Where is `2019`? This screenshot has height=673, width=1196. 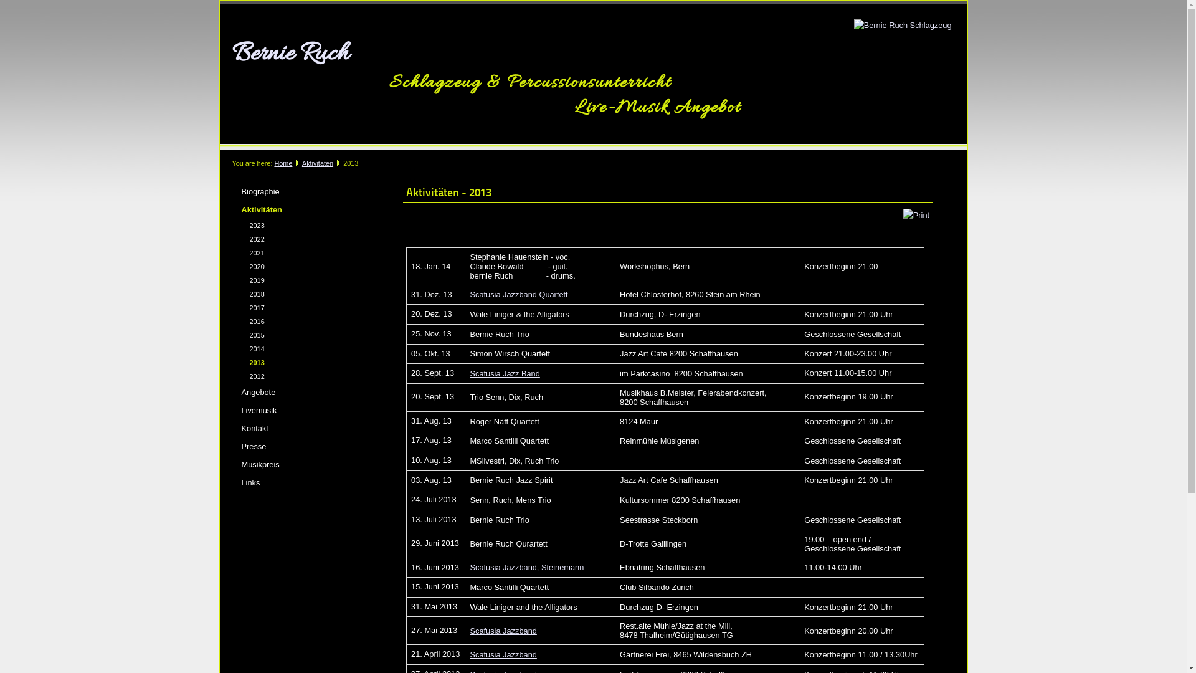
2019 is located at coordinates (298, 280).